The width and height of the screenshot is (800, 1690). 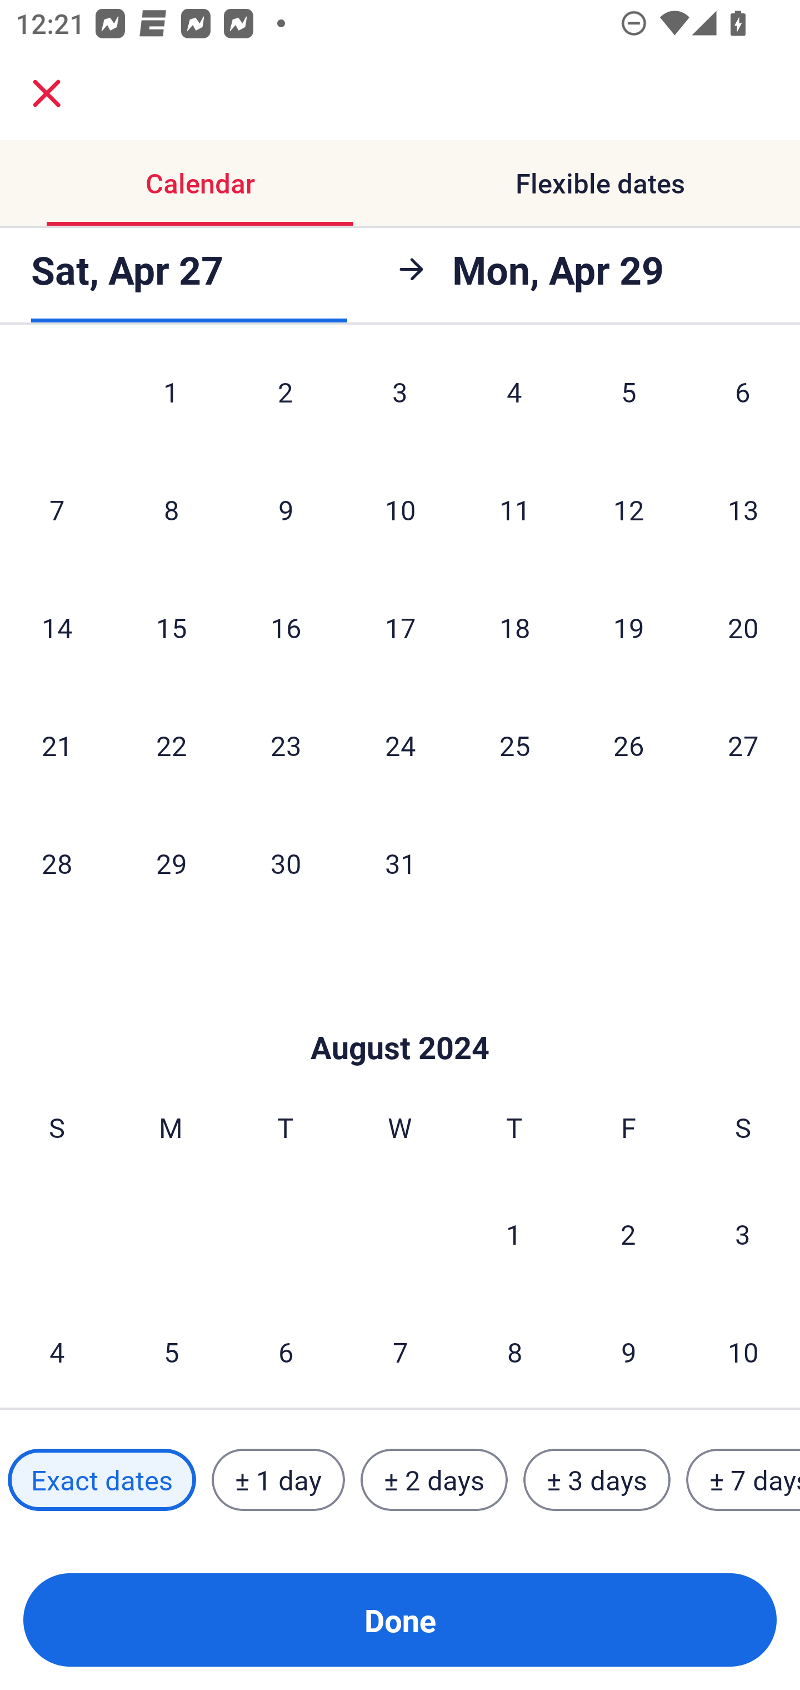 What do you see at coordinates (629, 1351) in the screenshot?
I see `9 Friday, August 9, 2024` at bounding box center [629, 1351].